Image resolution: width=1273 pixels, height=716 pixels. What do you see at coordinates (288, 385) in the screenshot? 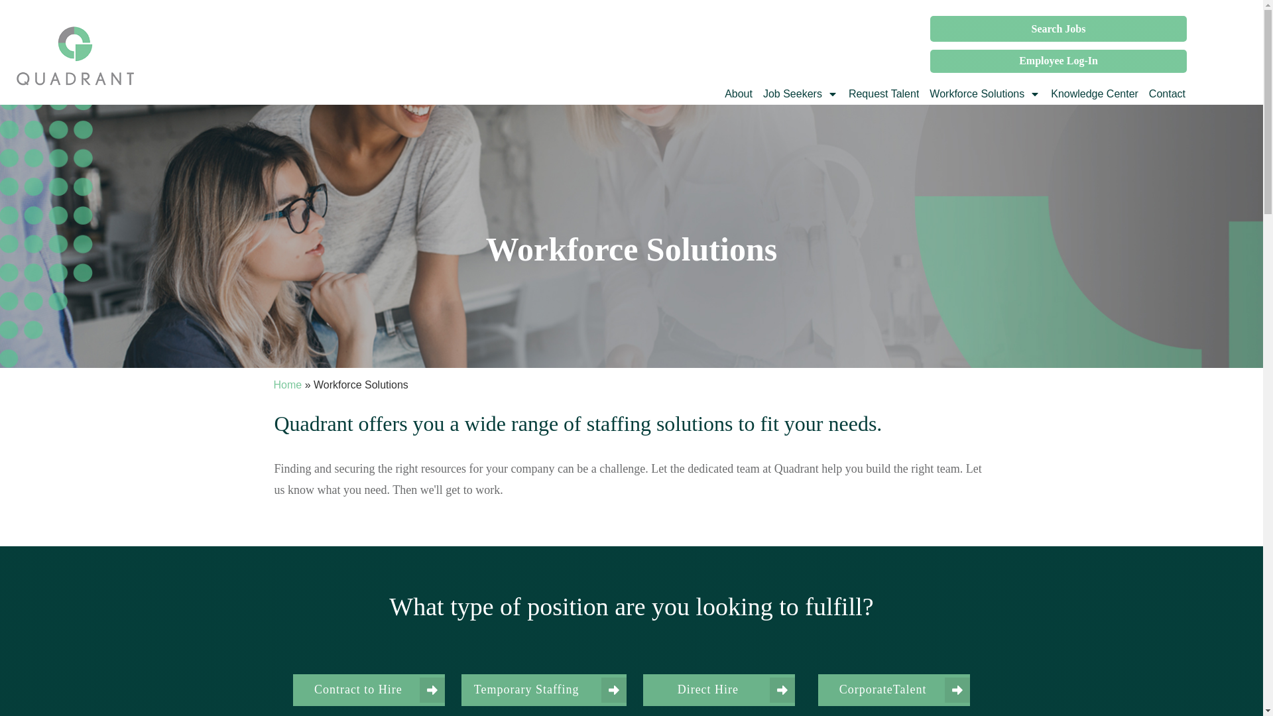
I see `Home` at bounding box center [288, 385].